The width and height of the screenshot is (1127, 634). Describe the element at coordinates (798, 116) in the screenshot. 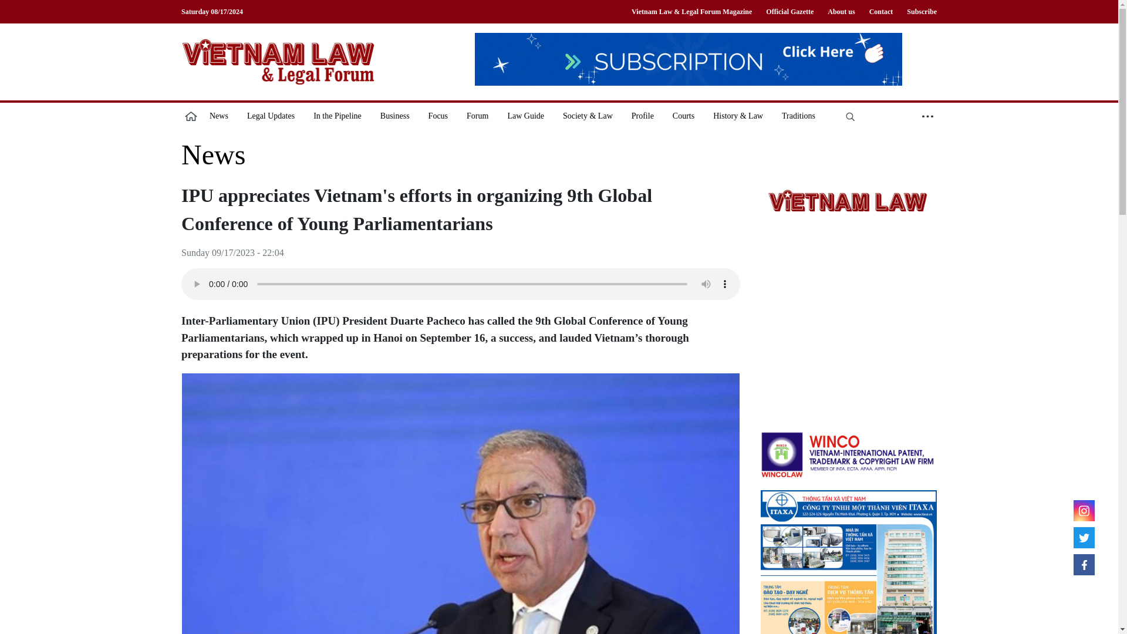

I see `Traditions` at that location.